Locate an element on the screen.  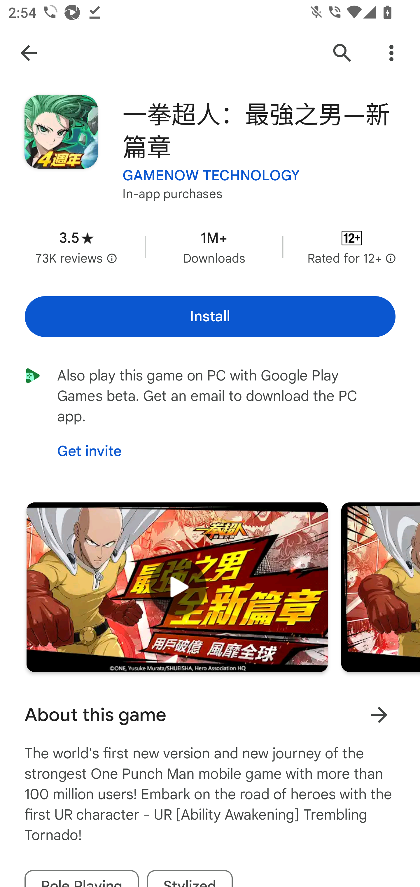
Average rating 3.5 stars in 73 thousand reviews is located at coordinates (76, 247).